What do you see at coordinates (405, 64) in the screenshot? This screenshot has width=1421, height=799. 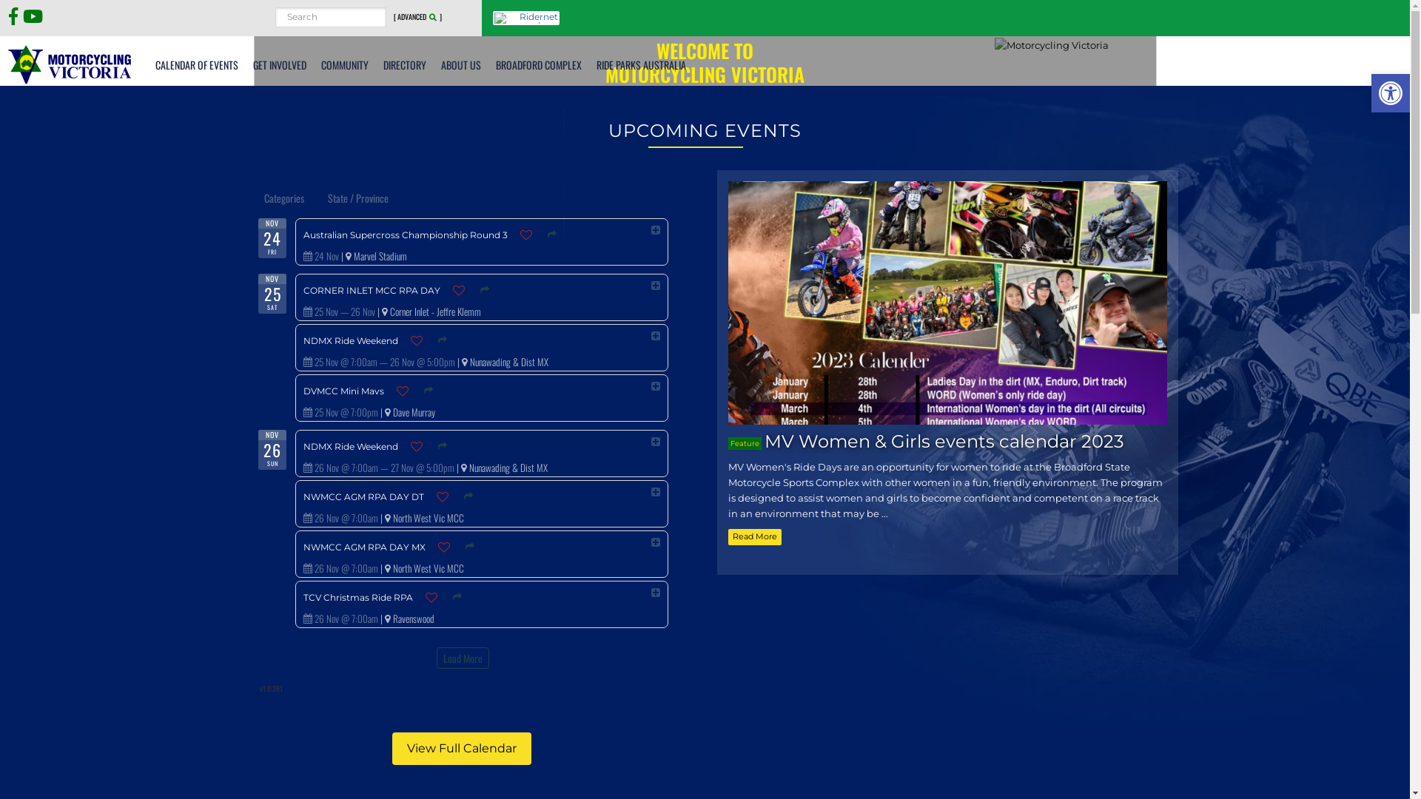 I see `DIRECTORY` at bounding box center [405, 64].